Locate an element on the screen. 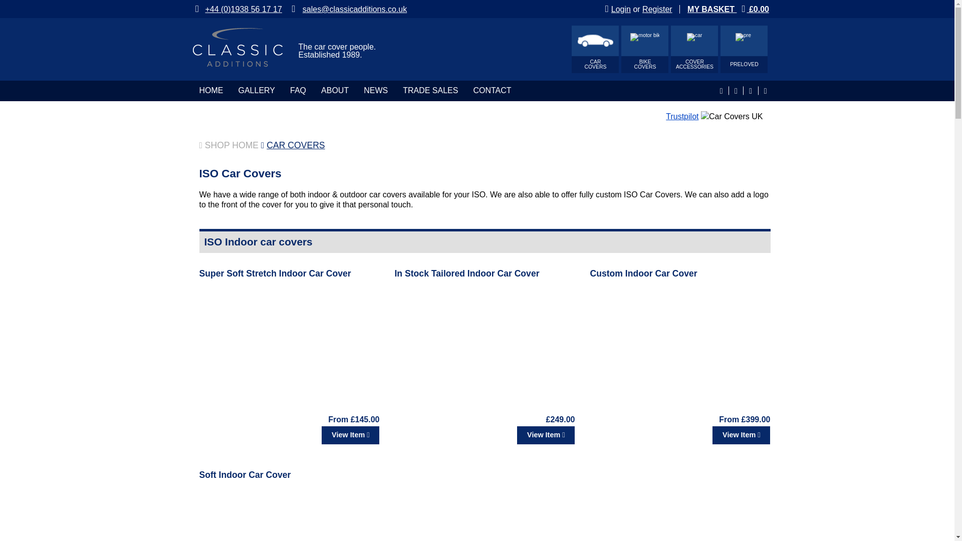 The width and height of the screenshot is (962, 541). GALLERY is located at coordinates (257, 90).